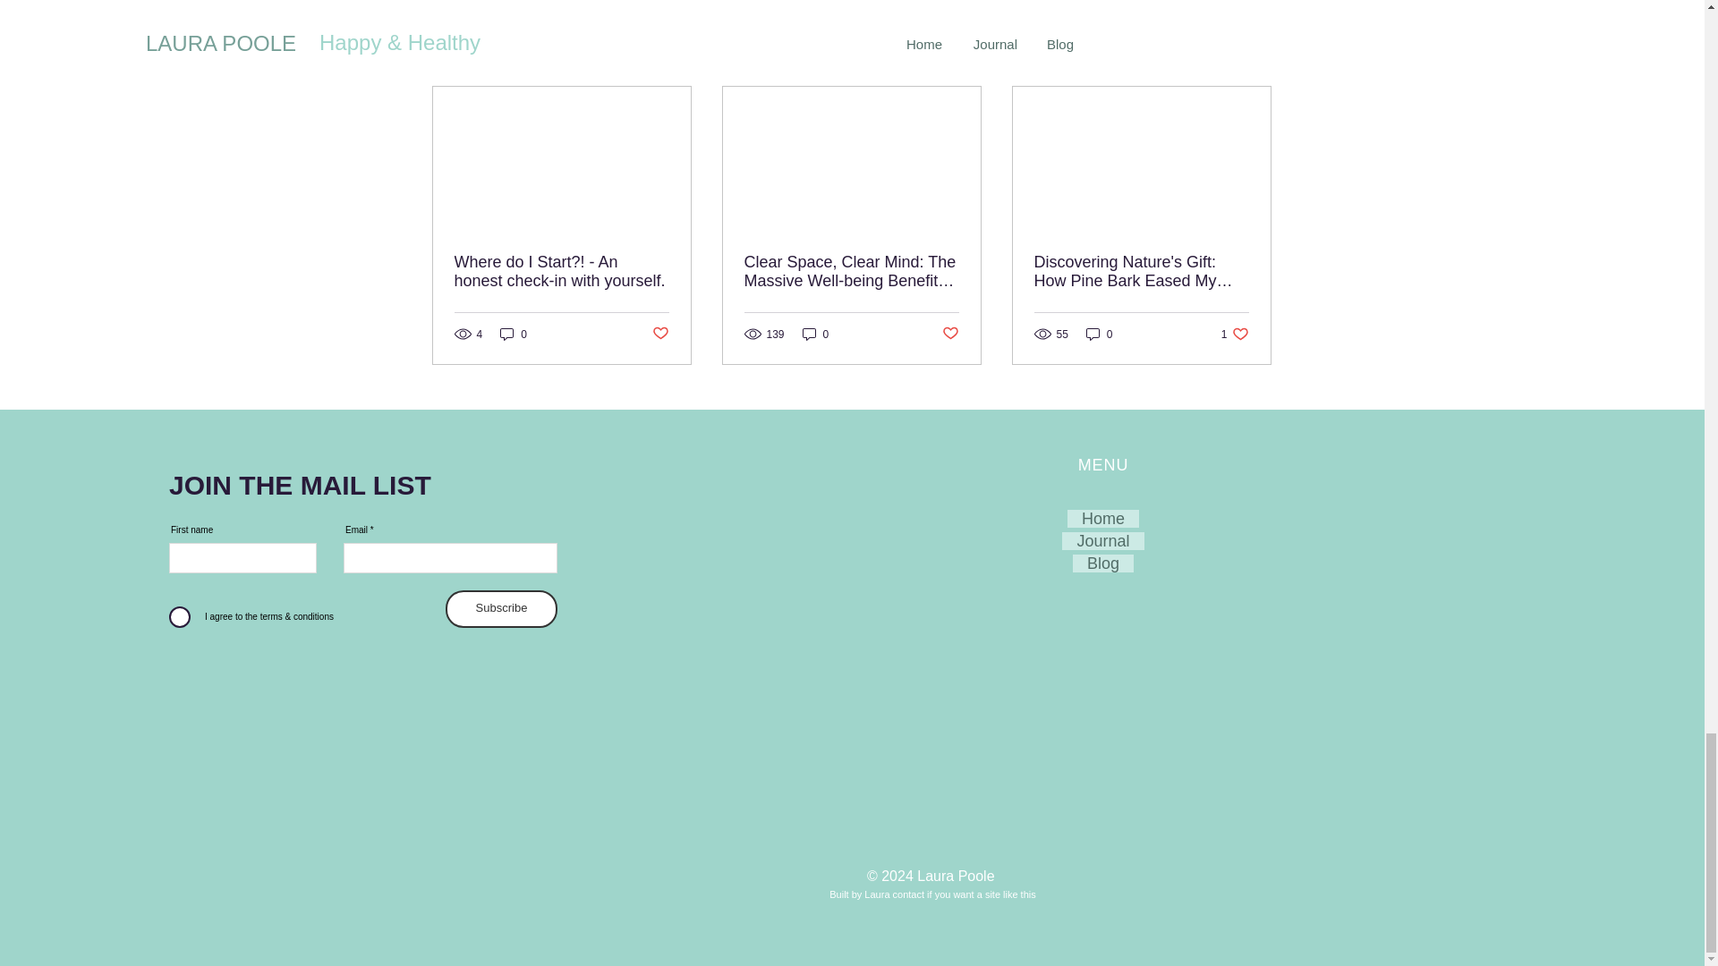 This screenshot has width=1718, height=966. Describe the element at coordinates (1099, 334) in the screenshot. I see `Post not marked as liked` at that location.